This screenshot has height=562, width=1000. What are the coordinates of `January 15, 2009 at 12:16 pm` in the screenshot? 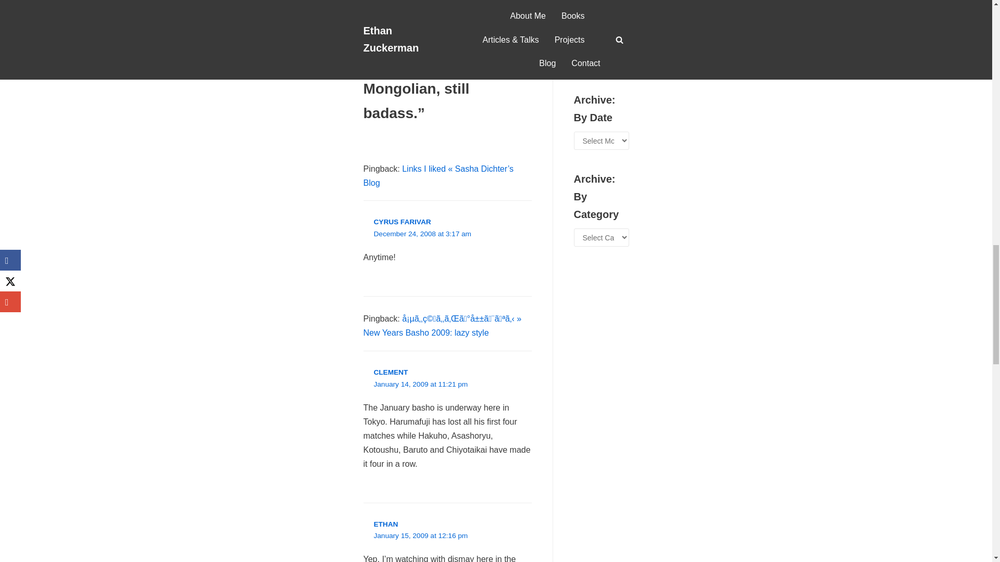 It's located at (421, 536).